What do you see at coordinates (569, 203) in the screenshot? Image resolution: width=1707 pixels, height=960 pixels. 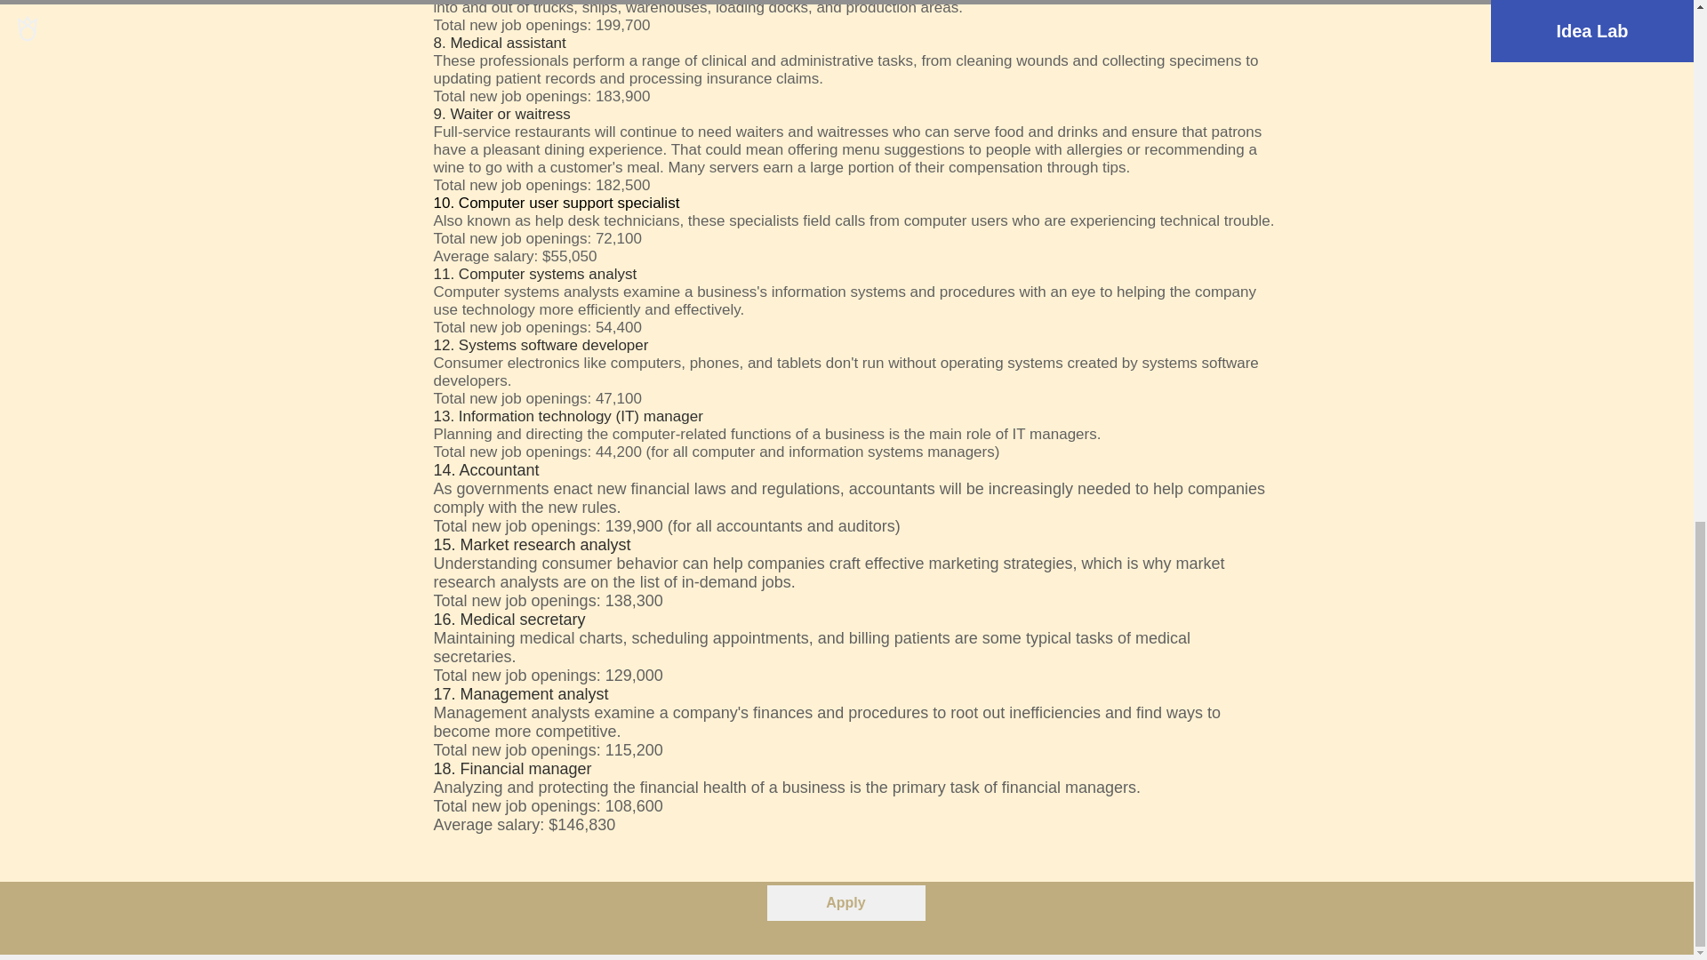 I see `Computer user support specialist` at bounding box center [569, 203].